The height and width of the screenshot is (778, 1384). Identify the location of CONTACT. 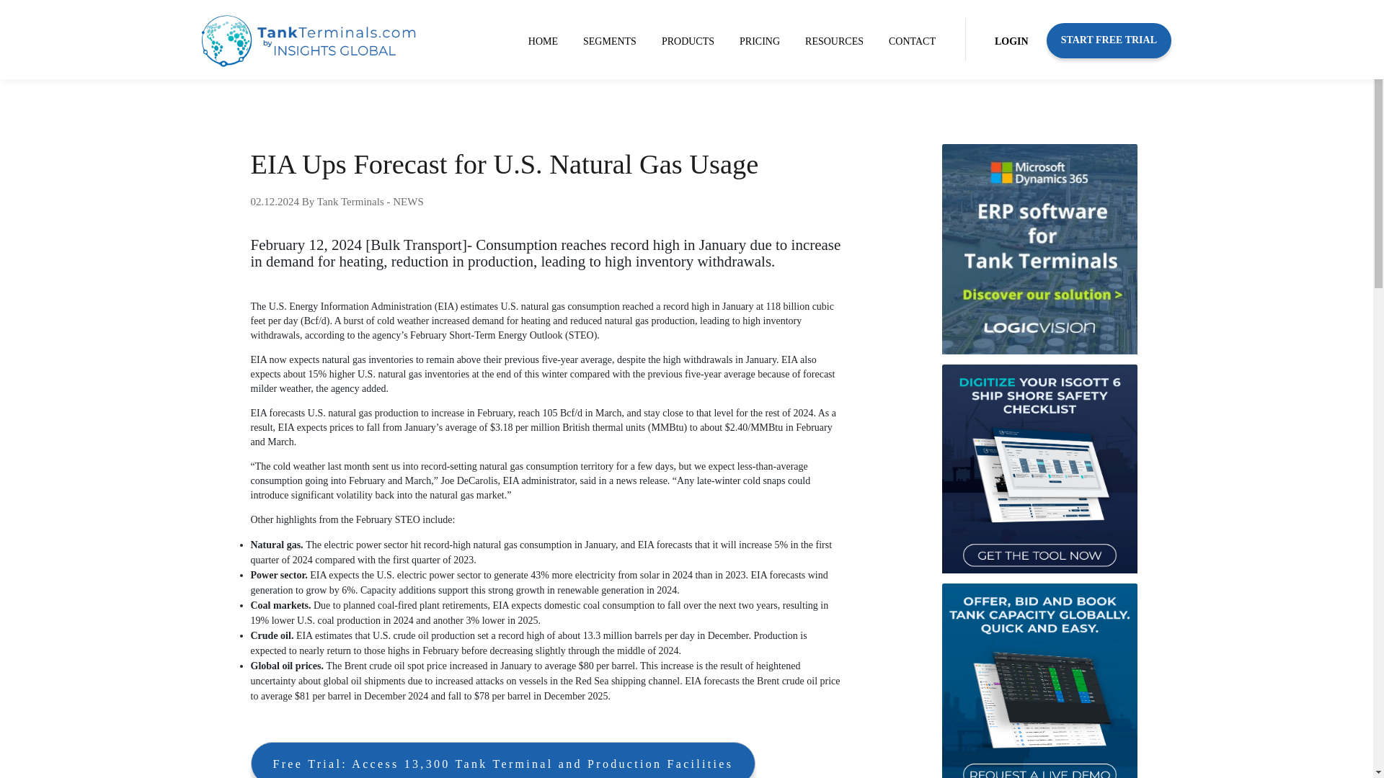
(912, 42).